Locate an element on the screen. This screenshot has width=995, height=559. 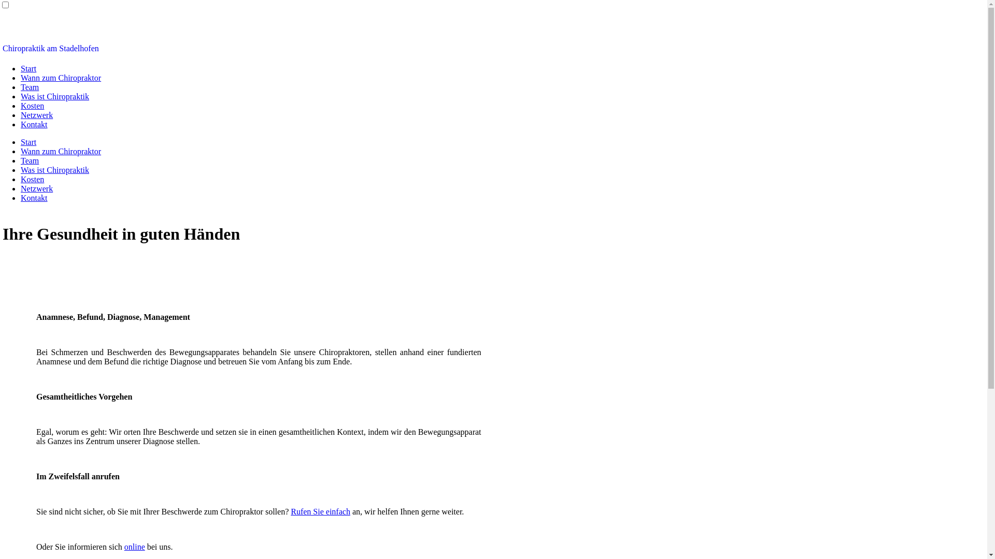
Was ist Chiropraktik is located at coordinates (55, 96).